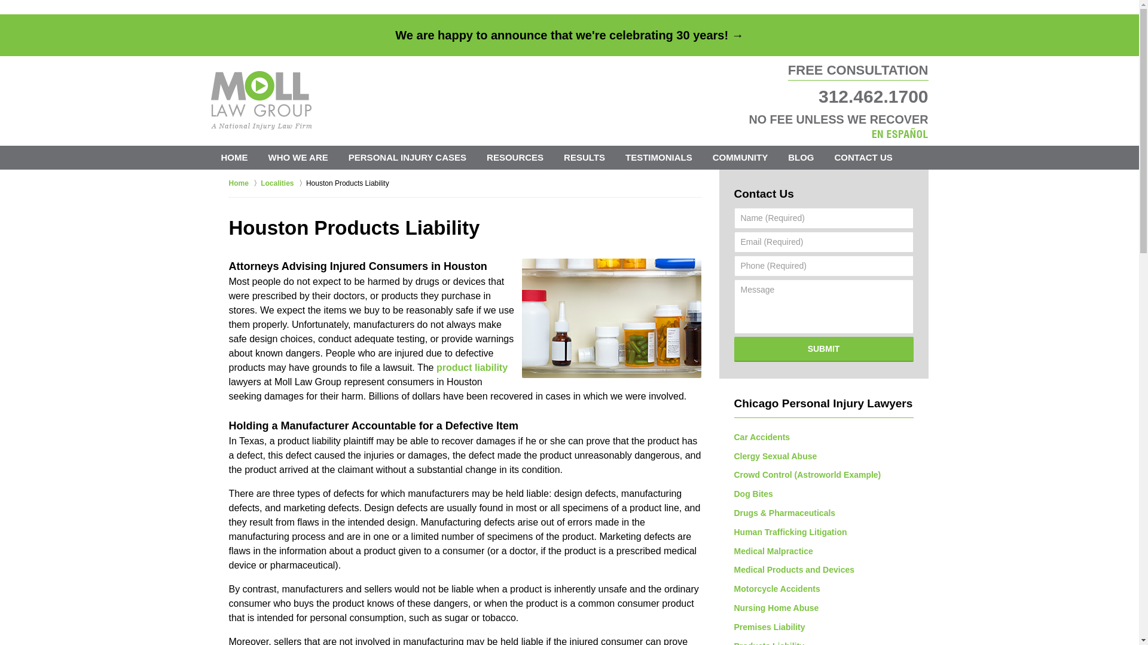 This screenshot has height=645, width=1148. Describe the element at coordinates (261, 100) in the screenshot. I see `Back to Home` at that location.